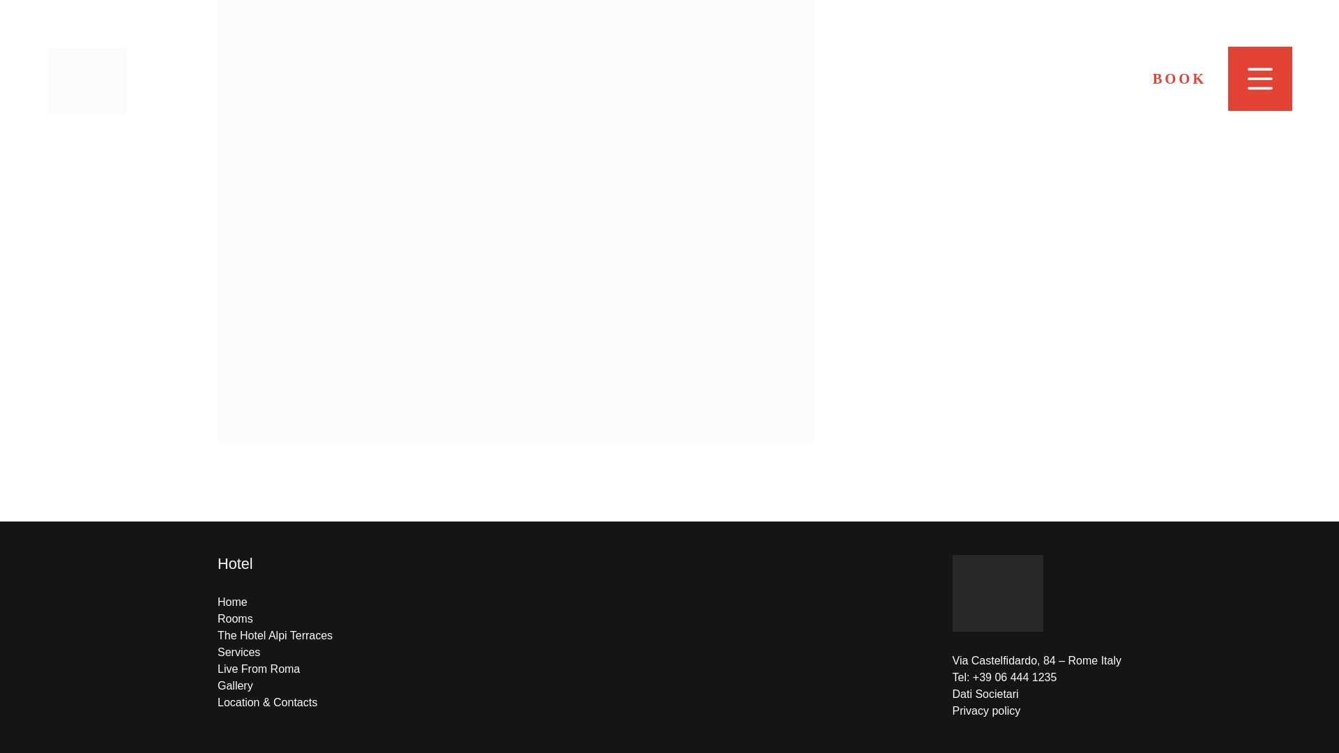 Image resolution: width=1339 pixels, height=753 pixels. Describe the element at coordinates (985, 694) in the screenshot. I see `Dati Societari` at that location.